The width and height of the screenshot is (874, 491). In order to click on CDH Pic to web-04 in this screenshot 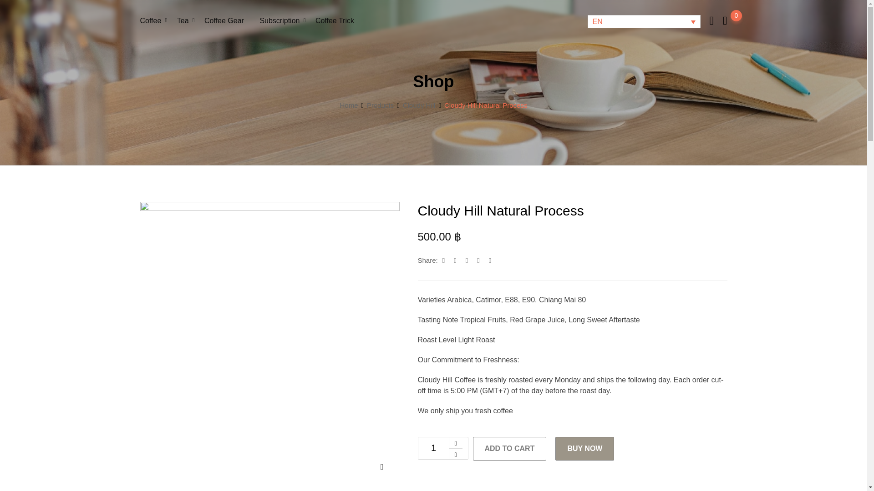, I will do `click(269, 343)`.